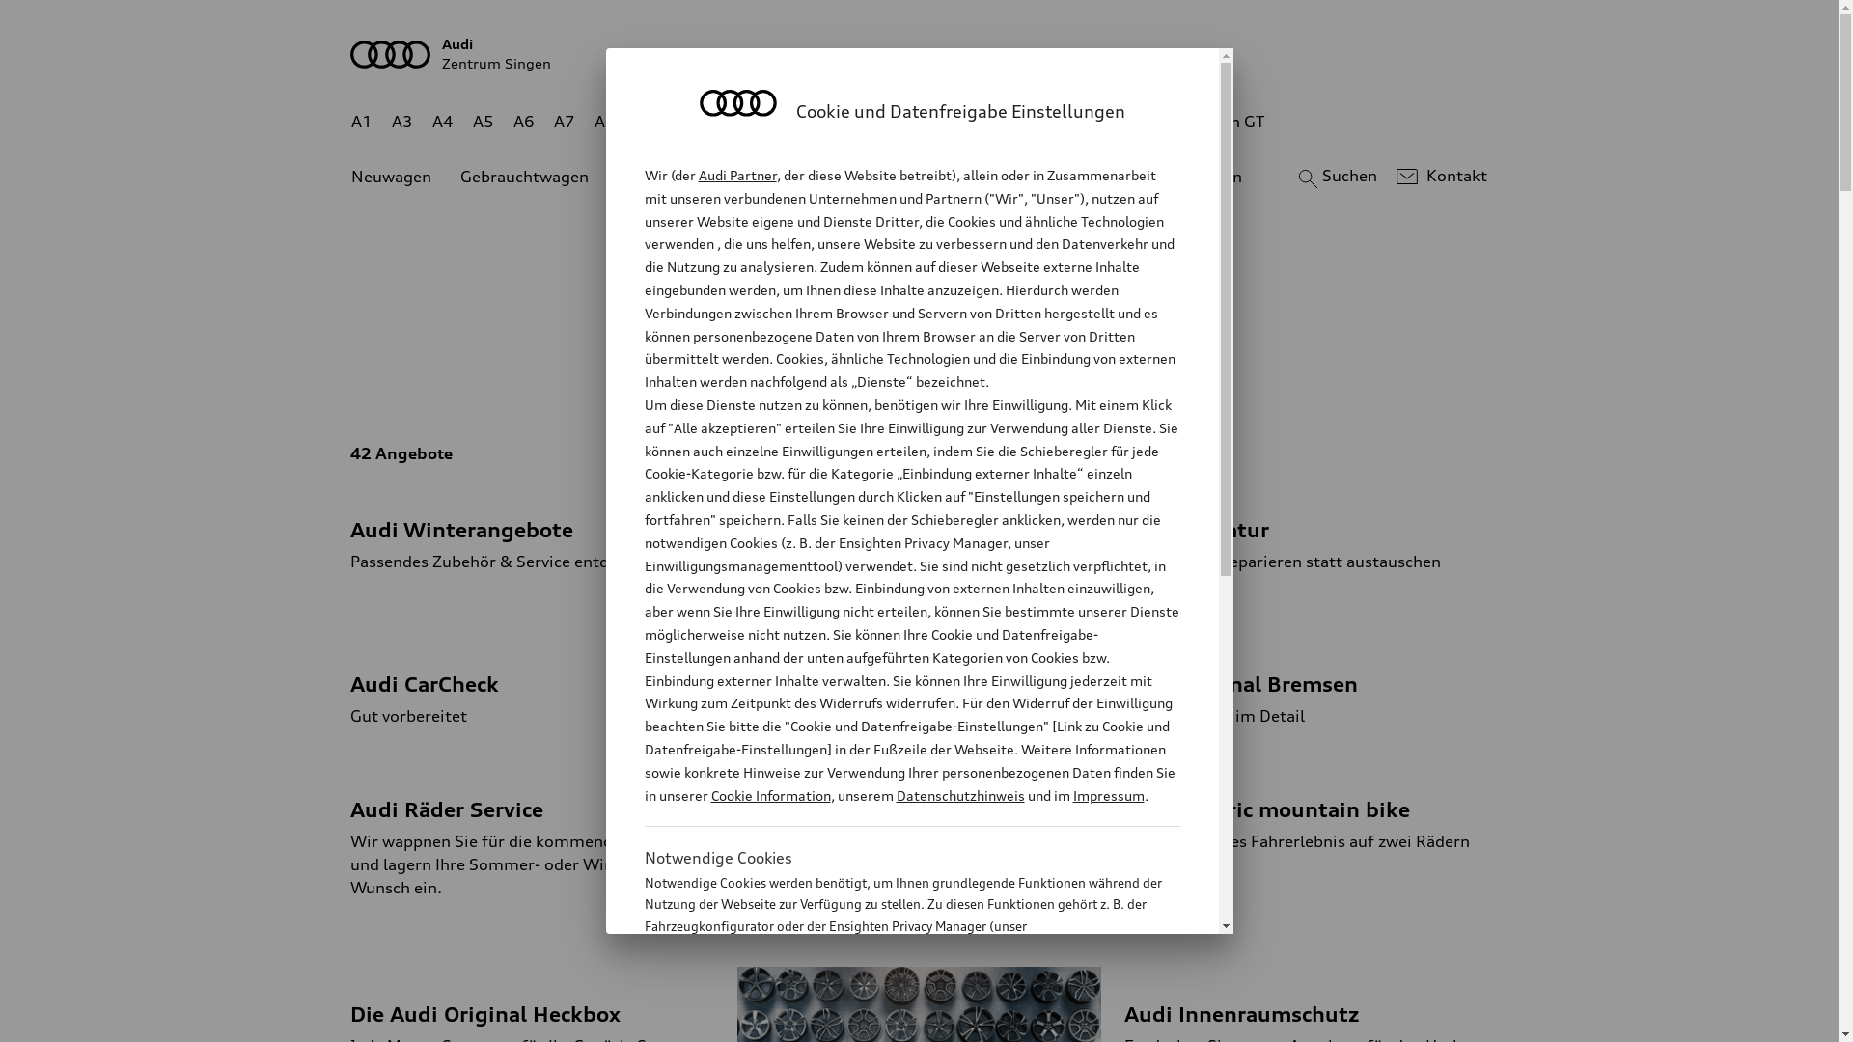  I want to click on A3, so click(402, 122).